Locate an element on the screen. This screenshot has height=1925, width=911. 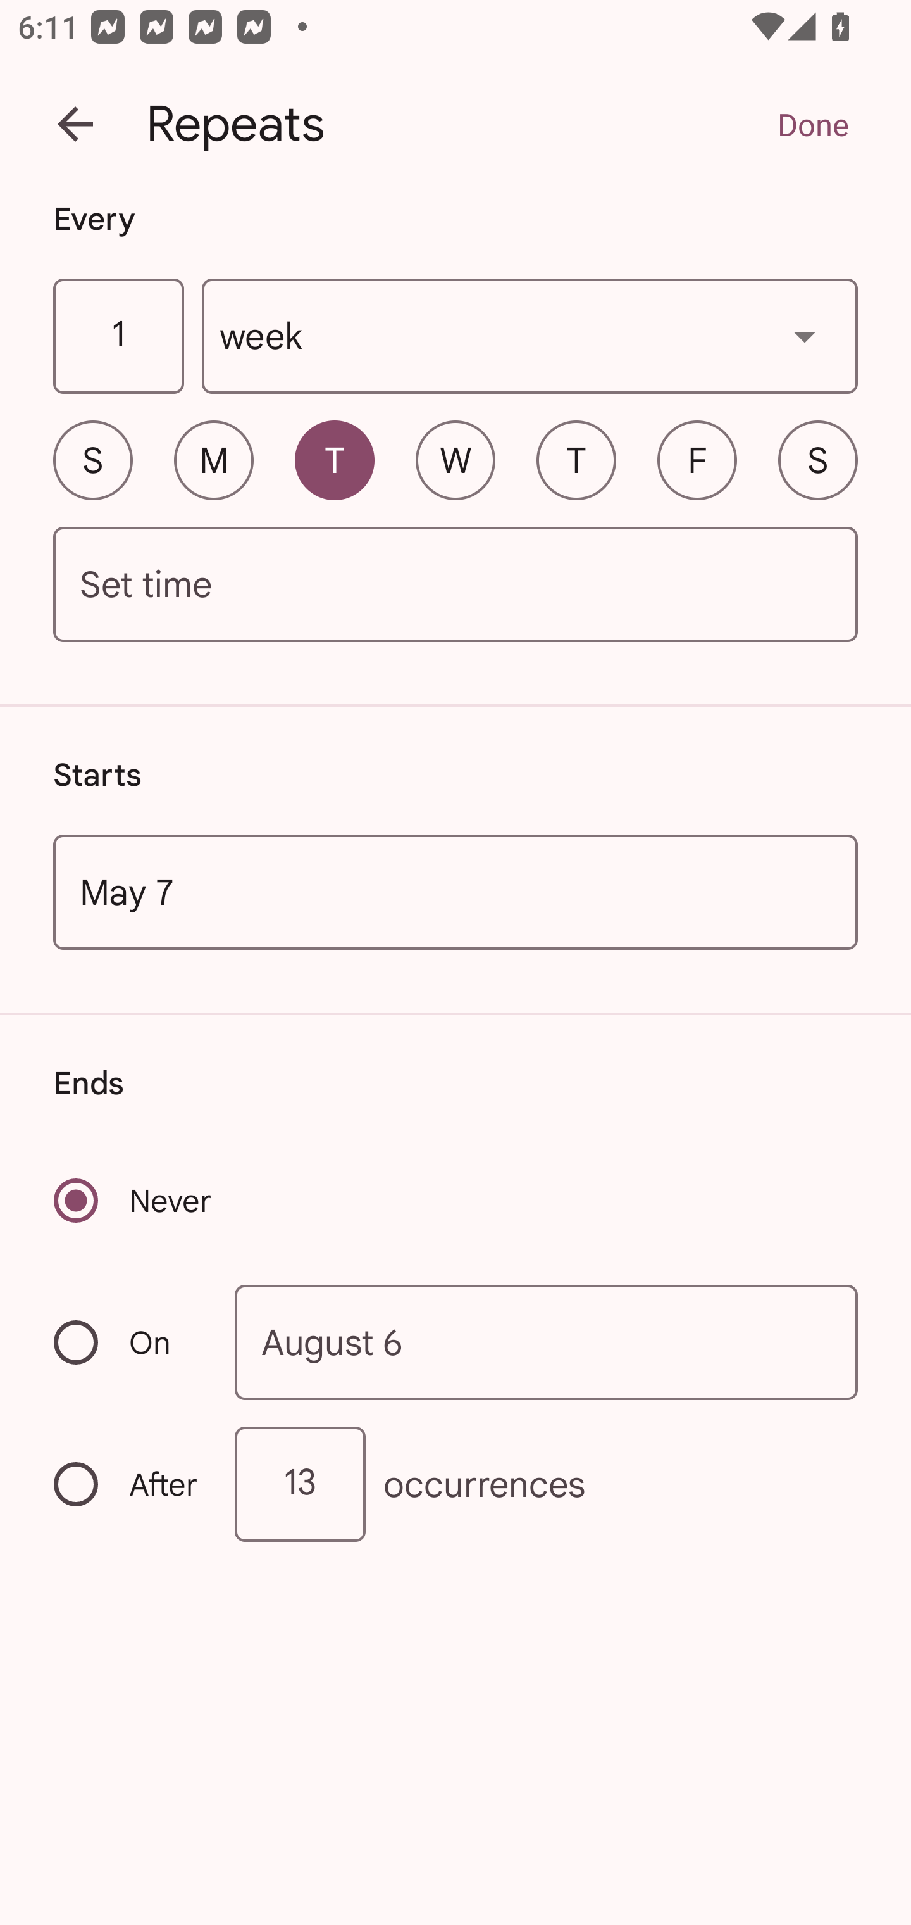
Never Recurrence never ends is located at coordinates (134, 1201).